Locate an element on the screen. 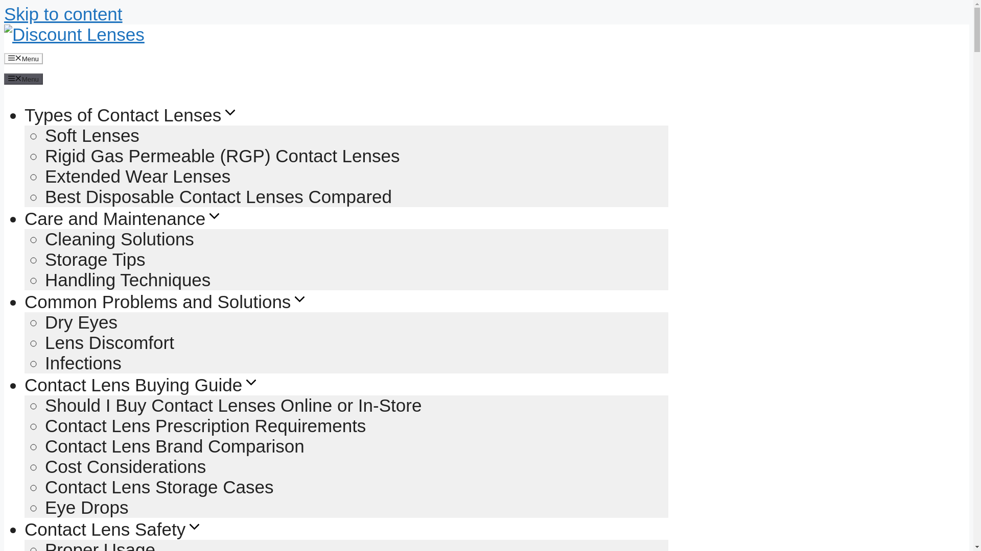 This screenshot has height=551, width=981. Common Problems and Solutions is located at coordinates (167, 302).